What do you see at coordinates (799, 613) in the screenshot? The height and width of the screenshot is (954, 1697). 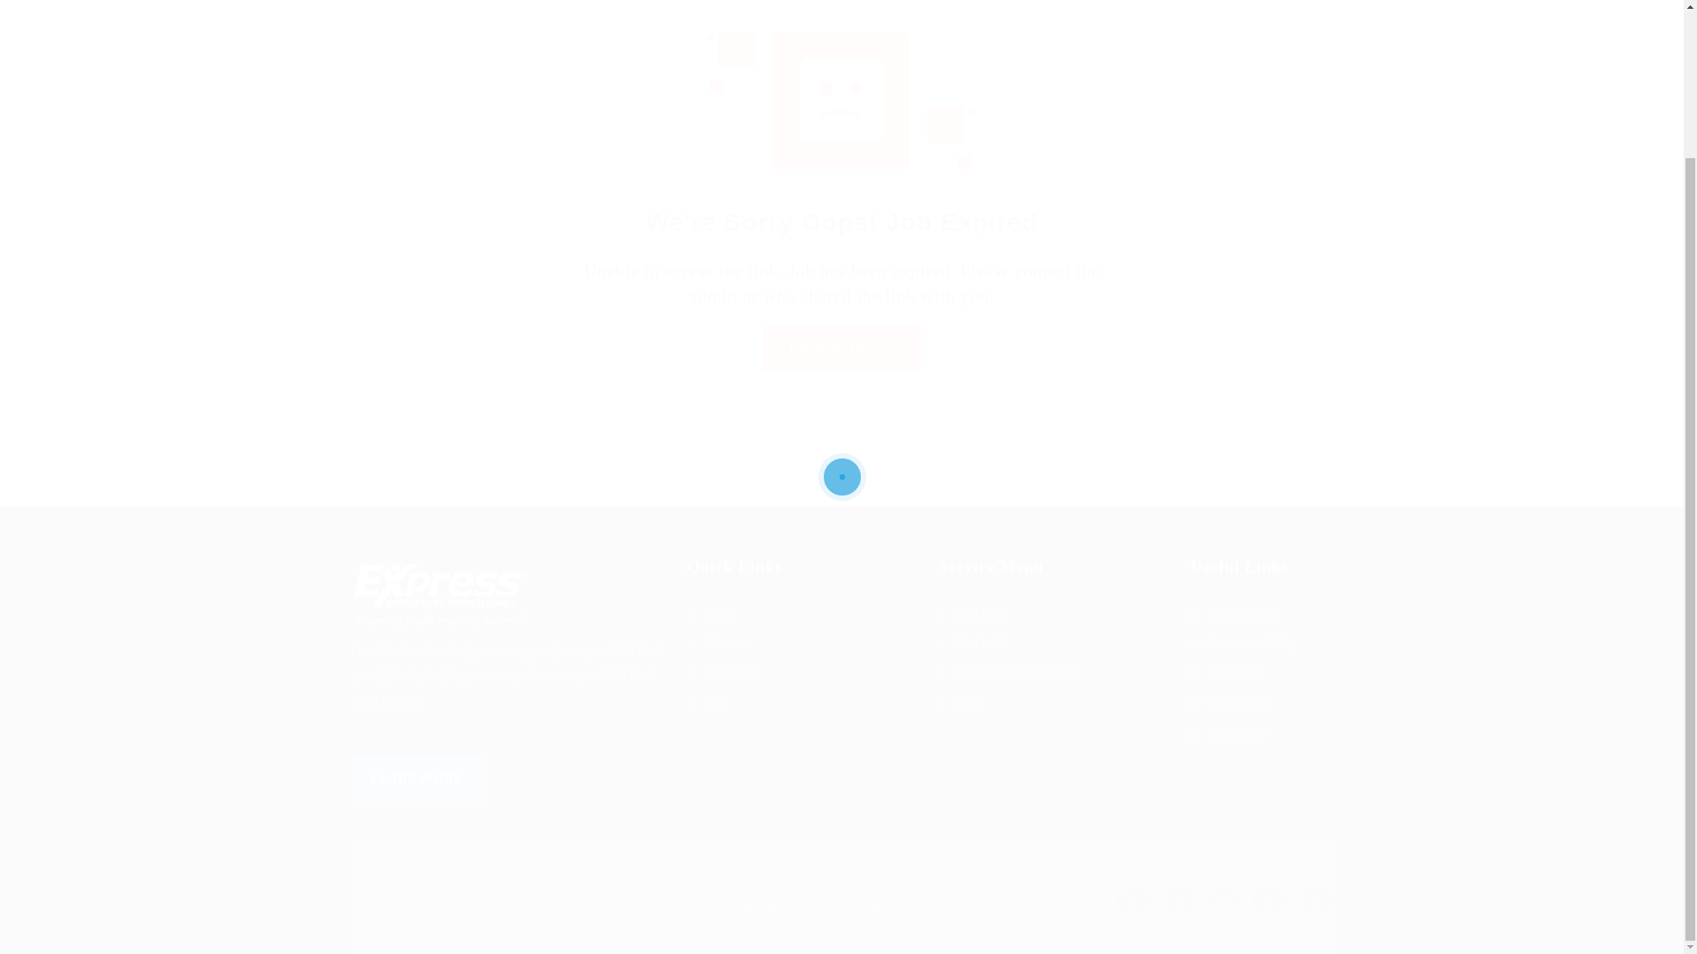 I see `Home` at bounding box center [799, 613].